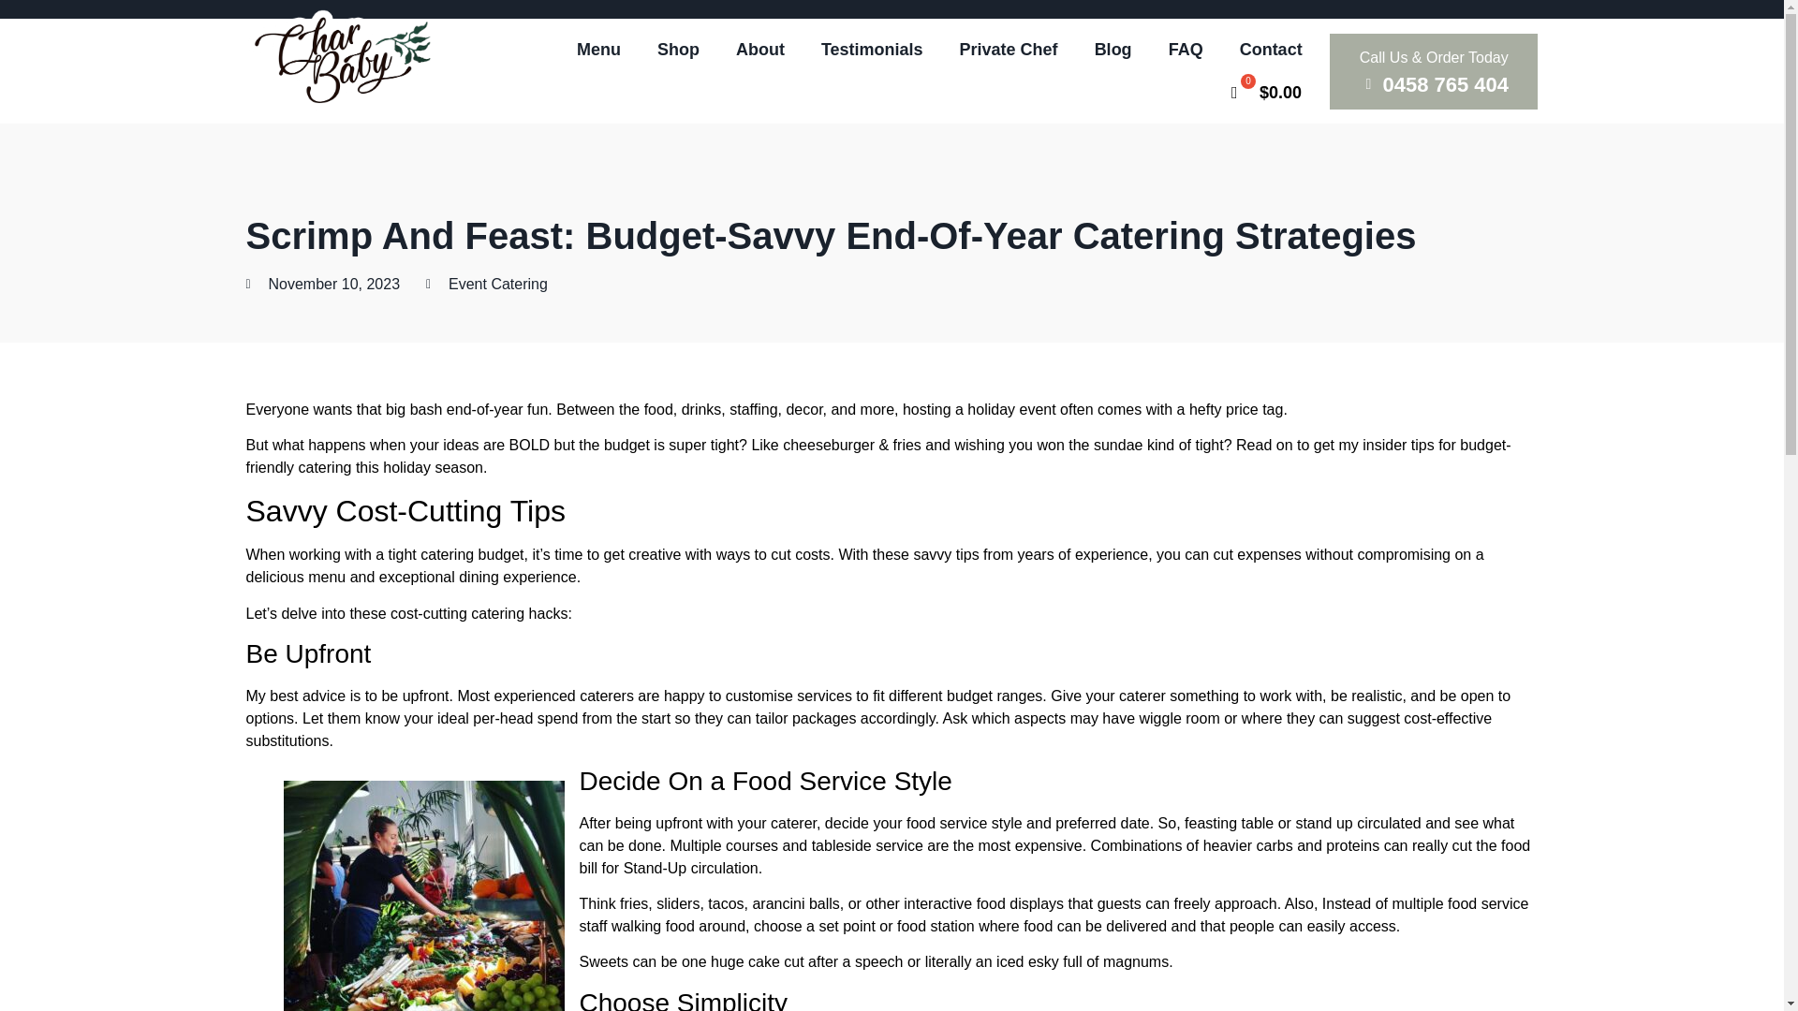  What do you see at coordinates (678, 49) in the screenshot?
I see `Shop` at bounding box center [678, 49].